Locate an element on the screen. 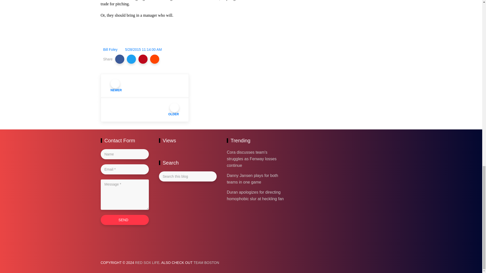  Cora discusses team's struggles as Fenway losses continue is located at coordinates (252, 159).